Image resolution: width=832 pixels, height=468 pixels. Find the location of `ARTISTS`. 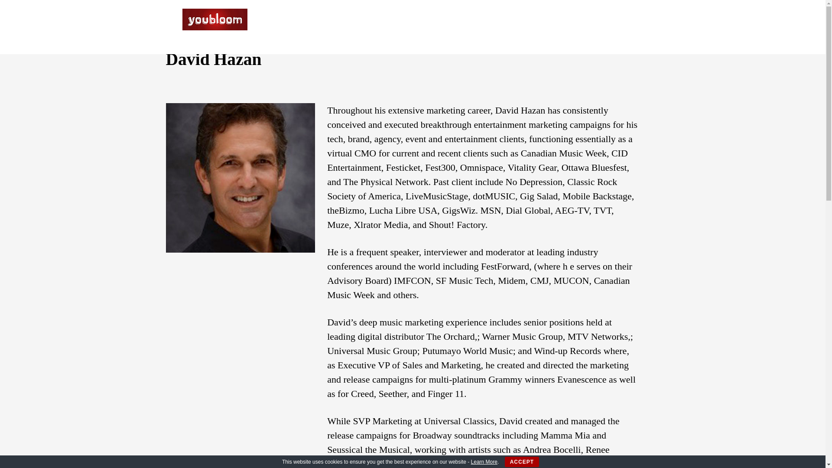

ARTISTS is located at coordinates (490, 29).